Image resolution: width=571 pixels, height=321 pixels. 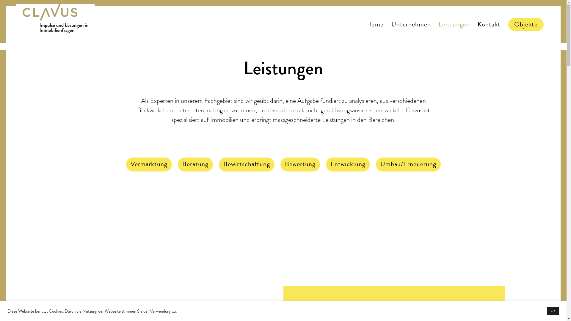 I want to click on Home, so click(x=375, y=30).